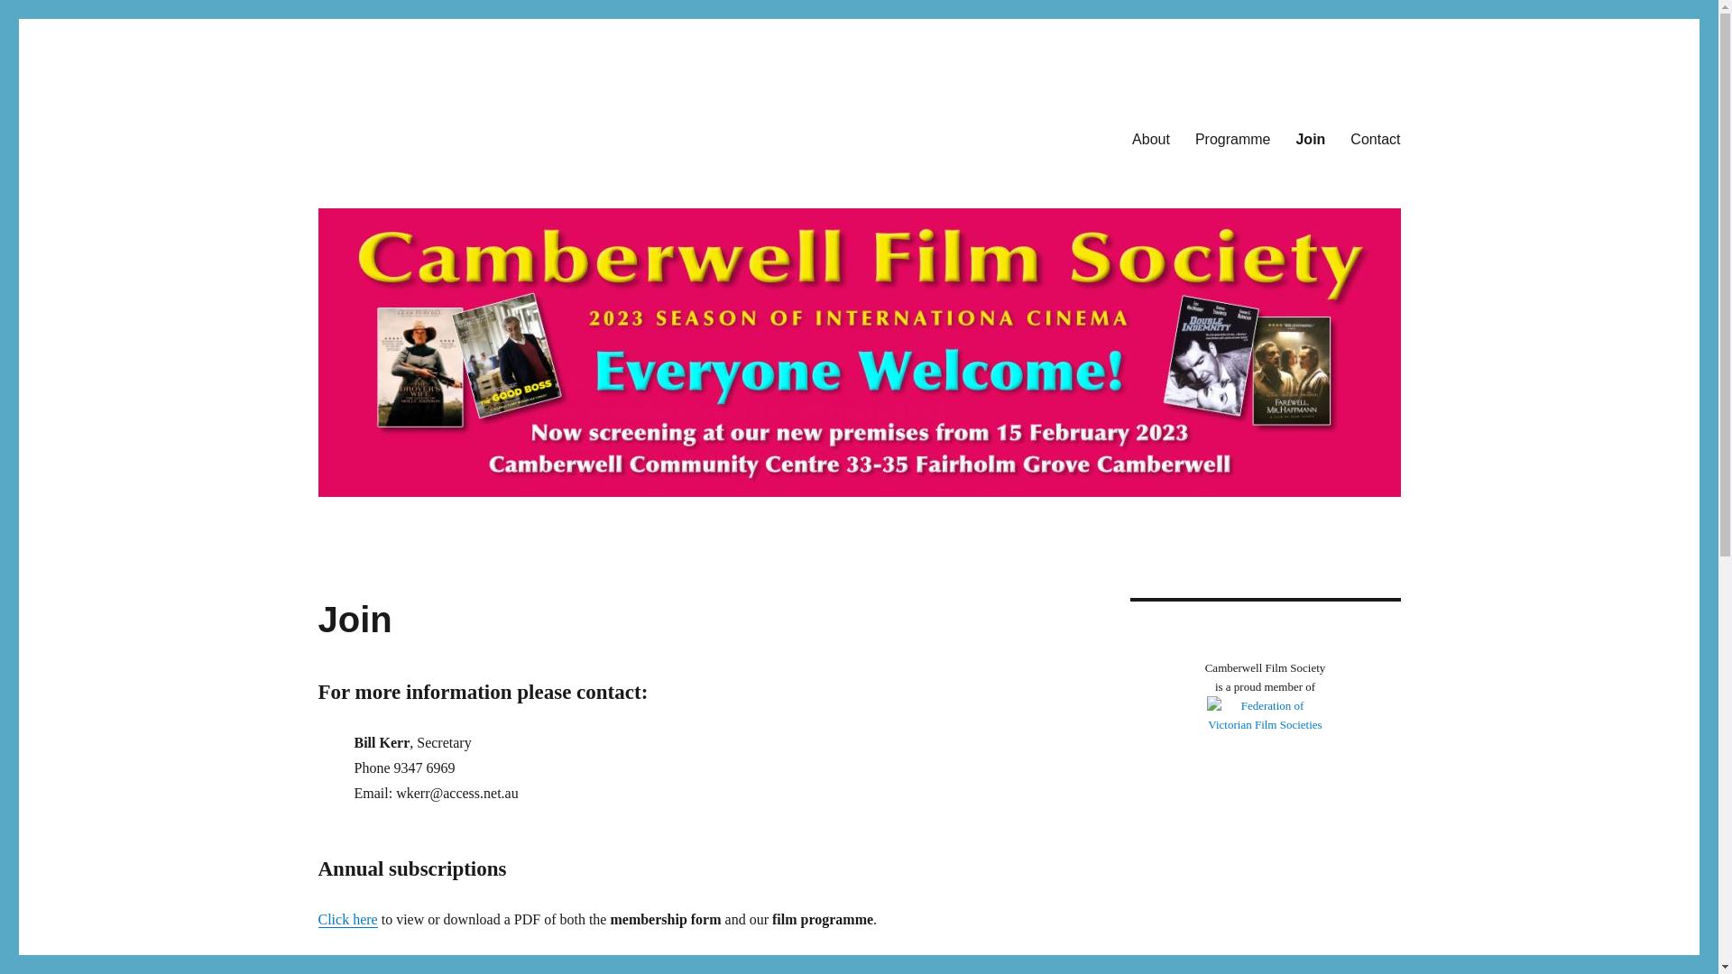 The height and width of the screenshot is (974, 1732). What do you see at coordinates (1151, 139) in the screenshot?
I see `About` at bounding box center [1151, 139].